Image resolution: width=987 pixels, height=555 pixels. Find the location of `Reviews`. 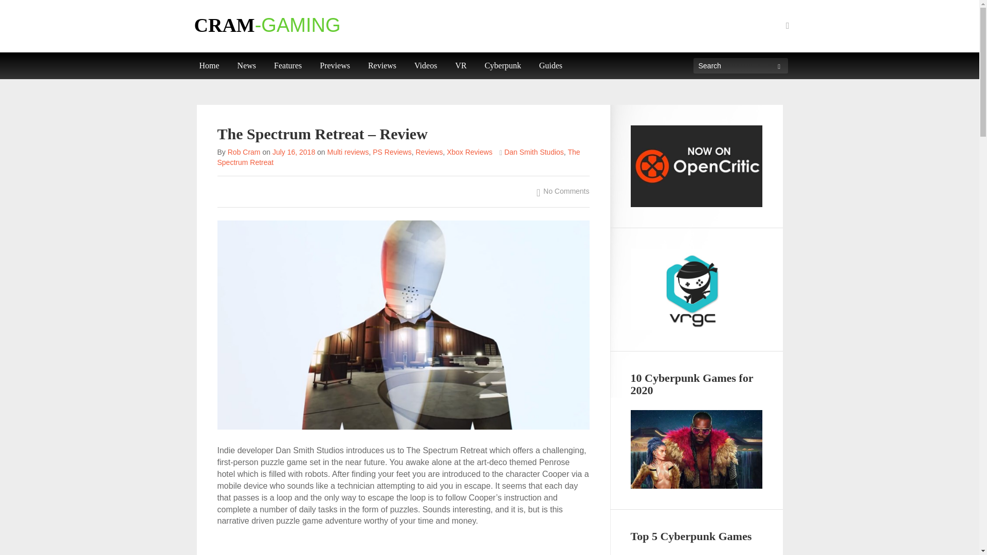

Reviews is located at coordinates (381, 66).